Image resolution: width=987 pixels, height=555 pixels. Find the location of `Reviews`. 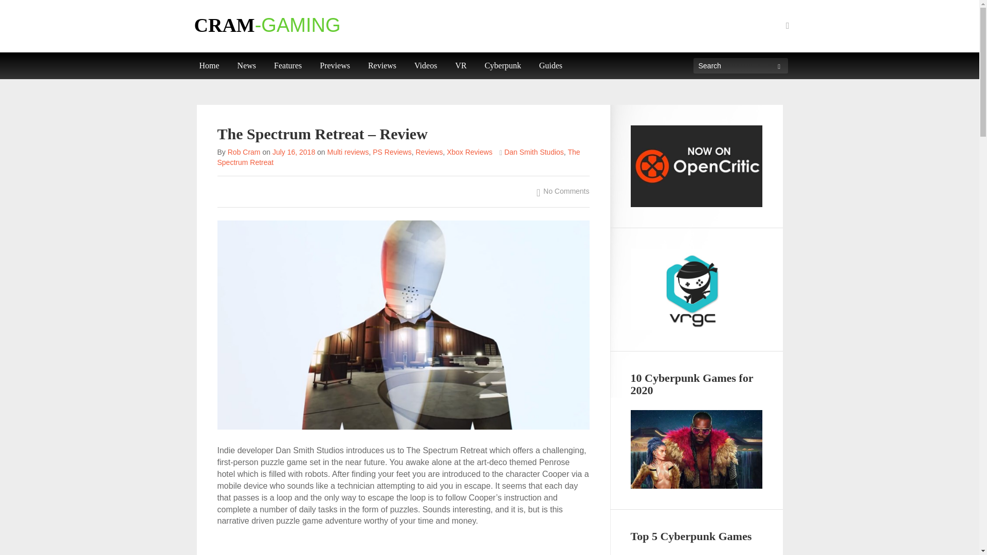

Reviews is located at coordinates (381, 66).